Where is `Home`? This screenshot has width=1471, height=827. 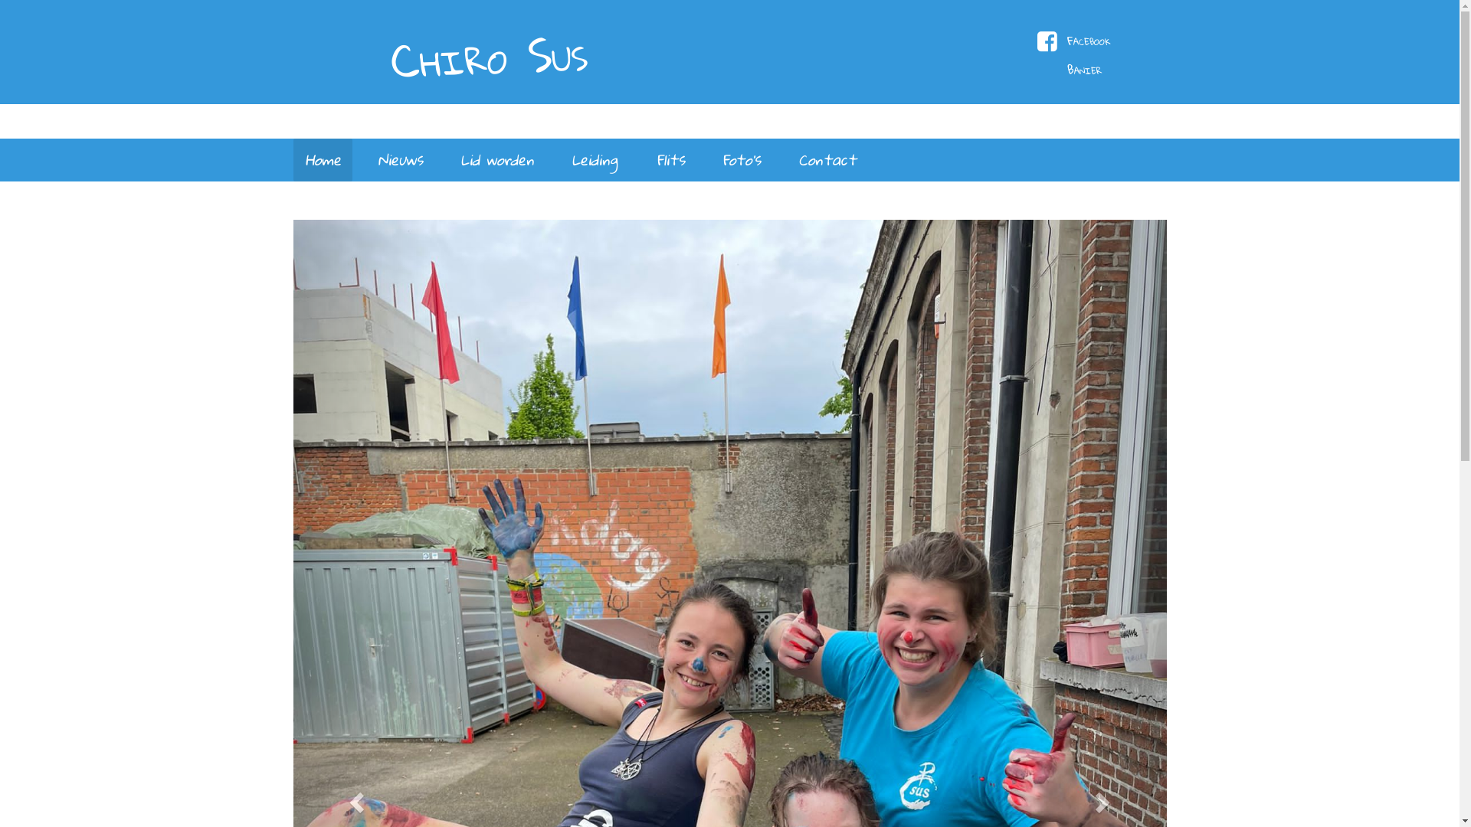 Home is located at coordinates (322, 160).